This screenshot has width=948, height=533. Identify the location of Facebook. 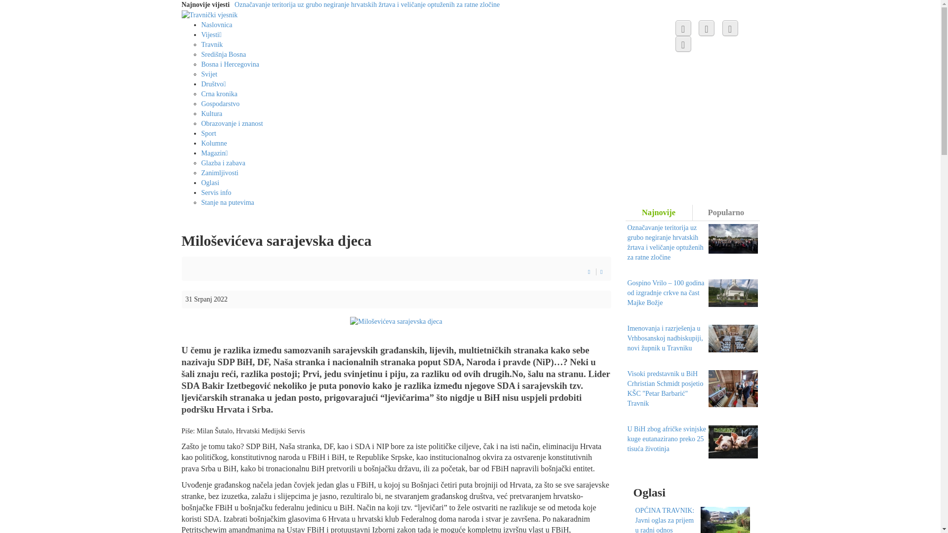
(683, 28).